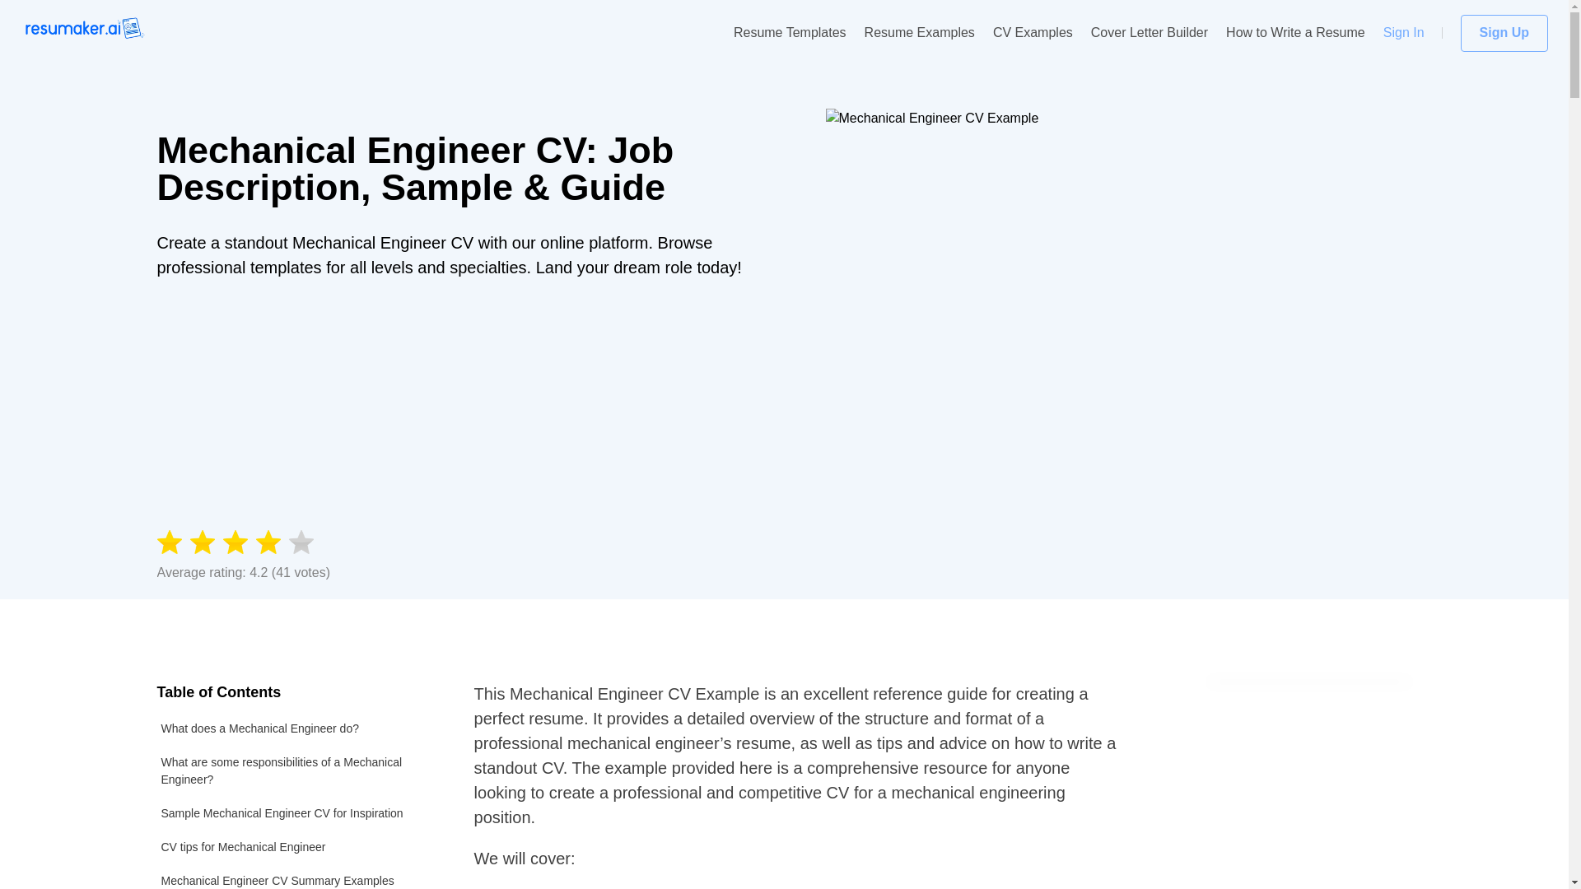 The height and width of the screenshot is (889, 1581). What do you see at coordinates (294, 846) in the screenshot?
I see `CV tips for Mechanical Engineer` at bounding box center [294, 846].